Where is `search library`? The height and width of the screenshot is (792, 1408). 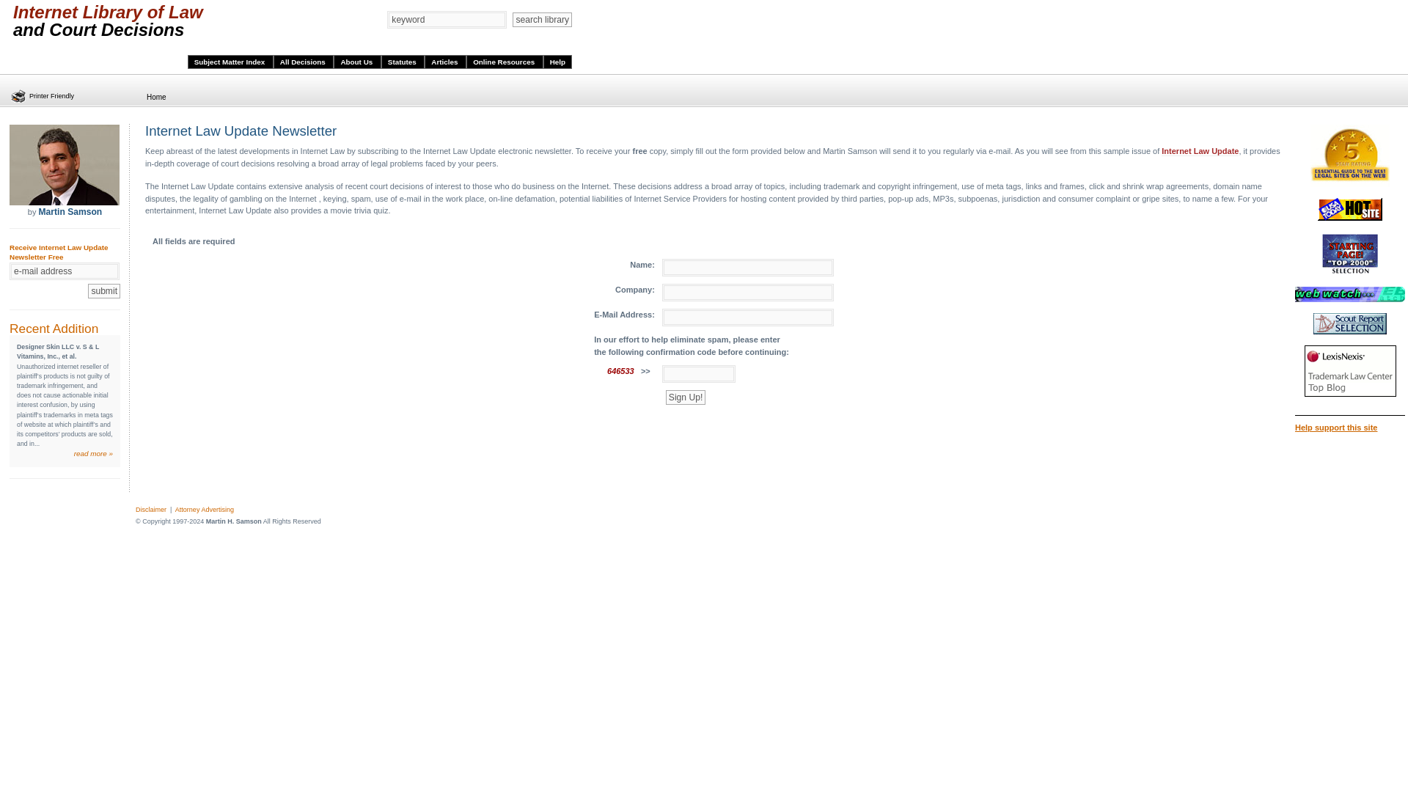
search library is located at coordinates (541, 19).